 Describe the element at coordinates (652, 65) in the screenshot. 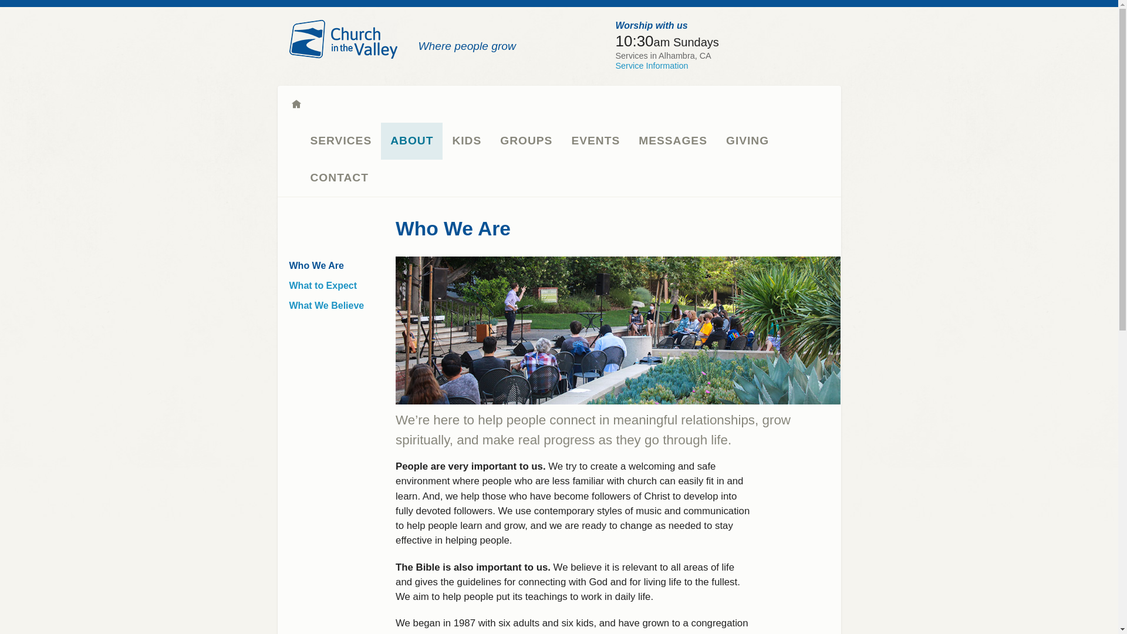

I see `Visit our church in Alhambra, CA` at that location.